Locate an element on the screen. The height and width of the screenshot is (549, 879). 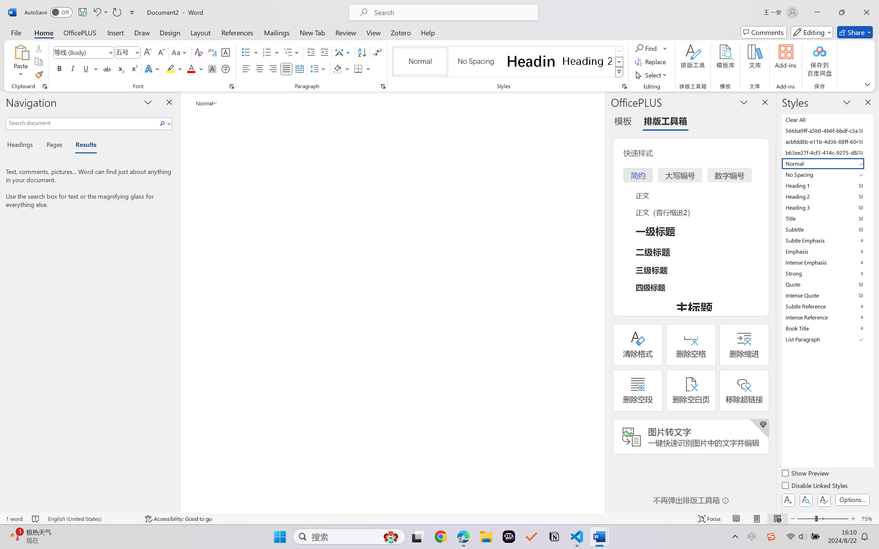
Search is located at coordinates (164, 124).